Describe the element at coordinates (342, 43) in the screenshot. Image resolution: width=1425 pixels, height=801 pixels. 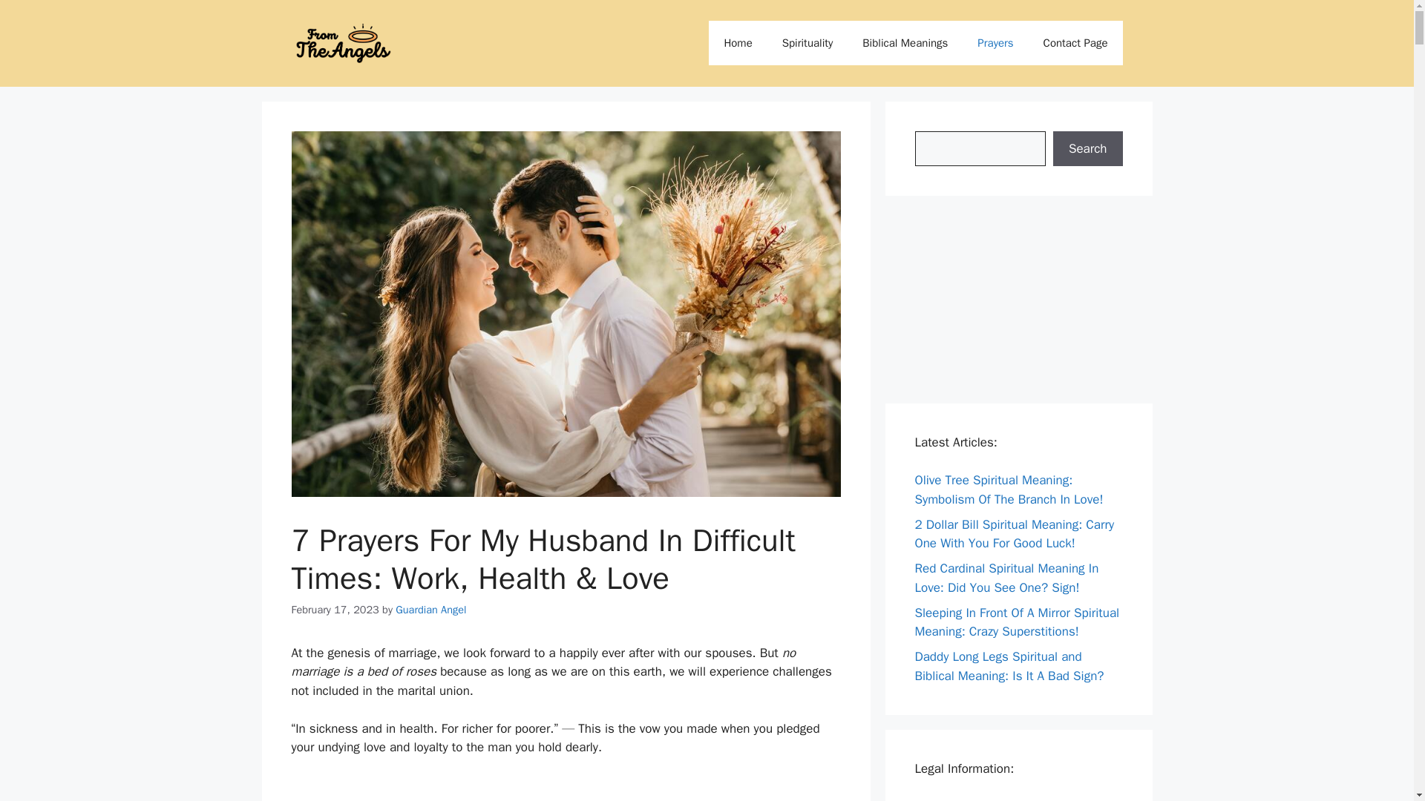
I see `From The Angels` at that location.